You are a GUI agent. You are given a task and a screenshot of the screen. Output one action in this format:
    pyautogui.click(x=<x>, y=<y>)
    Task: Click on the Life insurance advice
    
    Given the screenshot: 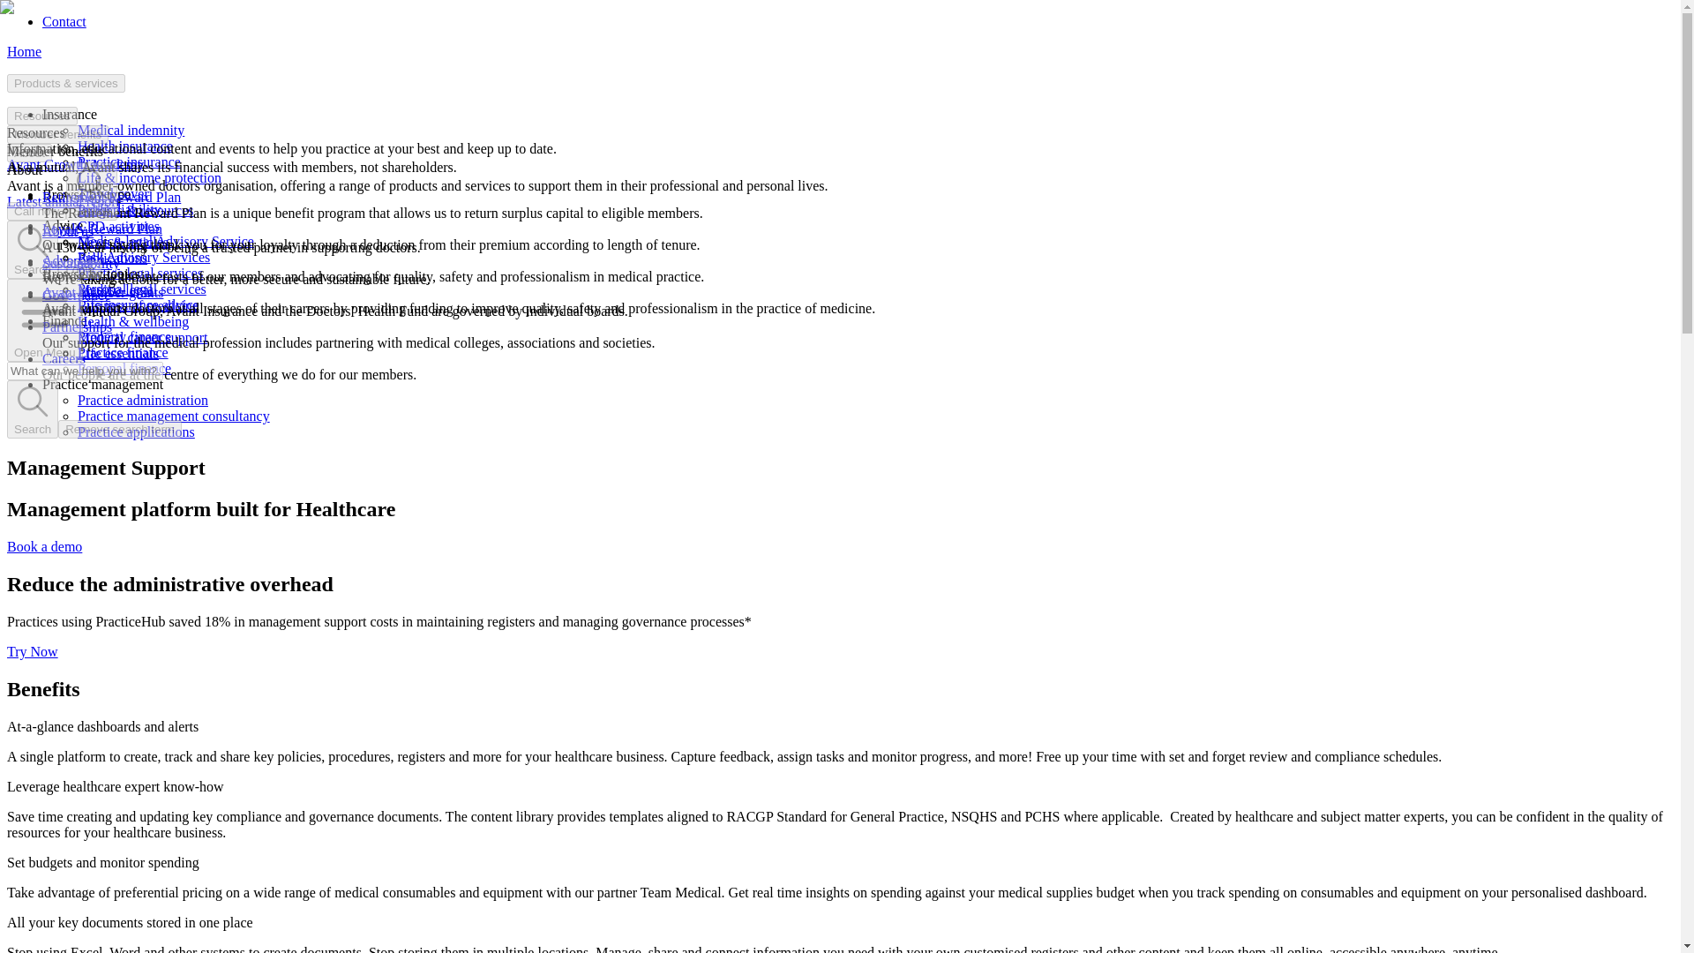 What is the action you would take?
    pyautogui.click(x=139, y=304)
    